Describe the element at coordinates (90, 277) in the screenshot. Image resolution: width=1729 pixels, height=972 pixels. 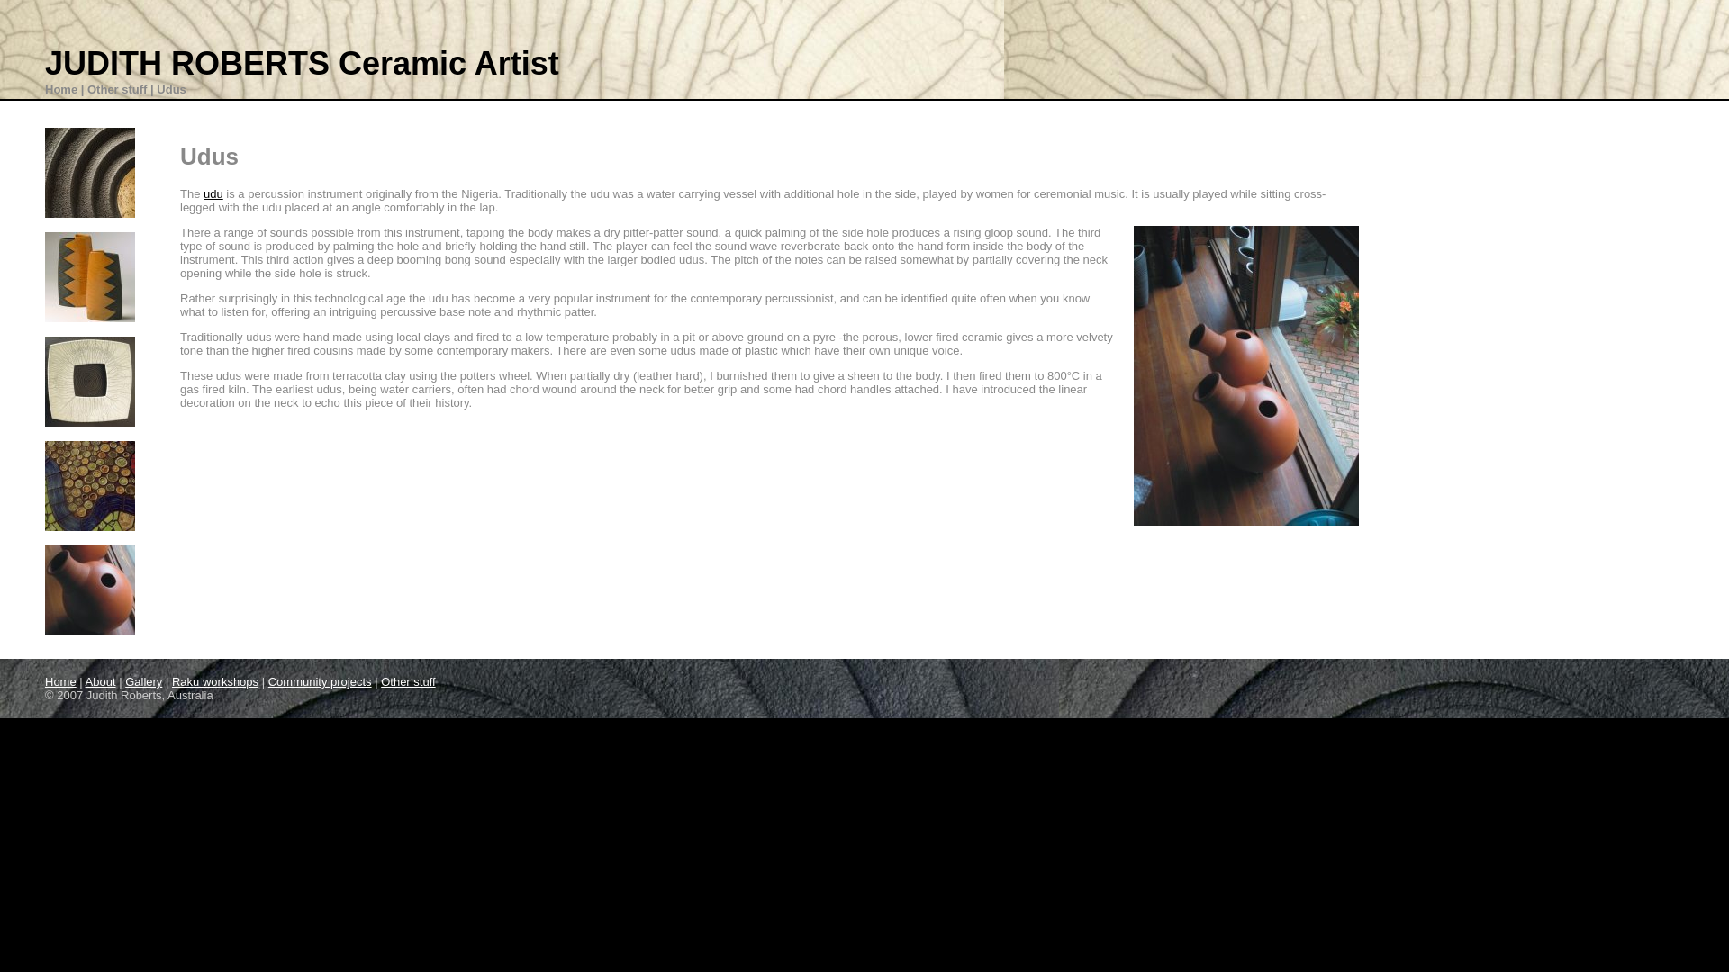
I see `Catalog` at that location.